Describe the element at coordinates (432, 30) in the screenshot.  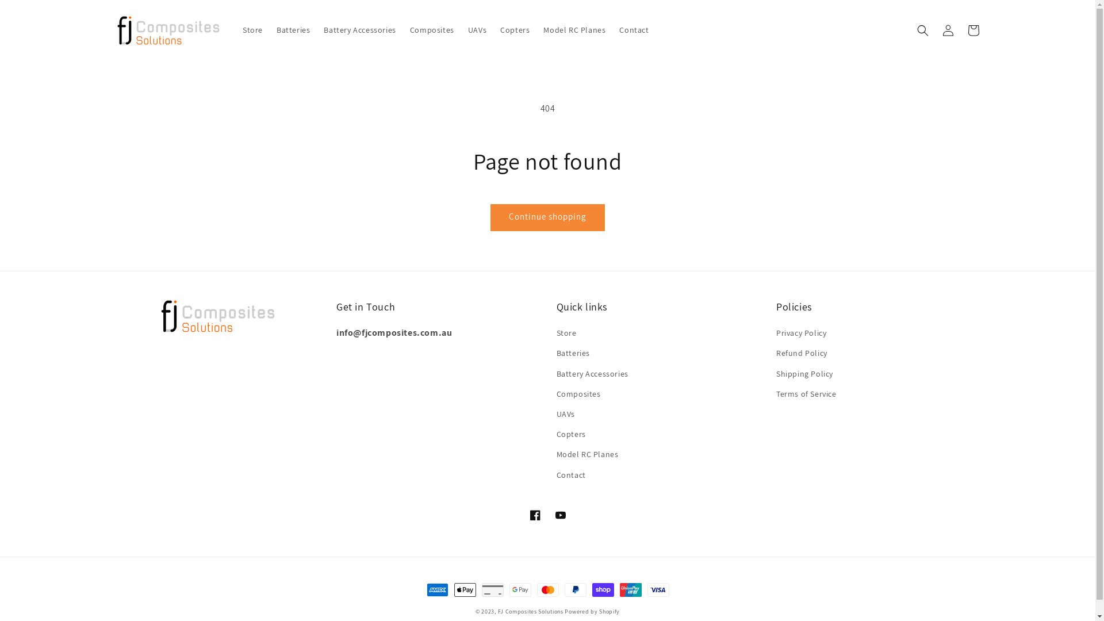
I see `Composites` at that location.